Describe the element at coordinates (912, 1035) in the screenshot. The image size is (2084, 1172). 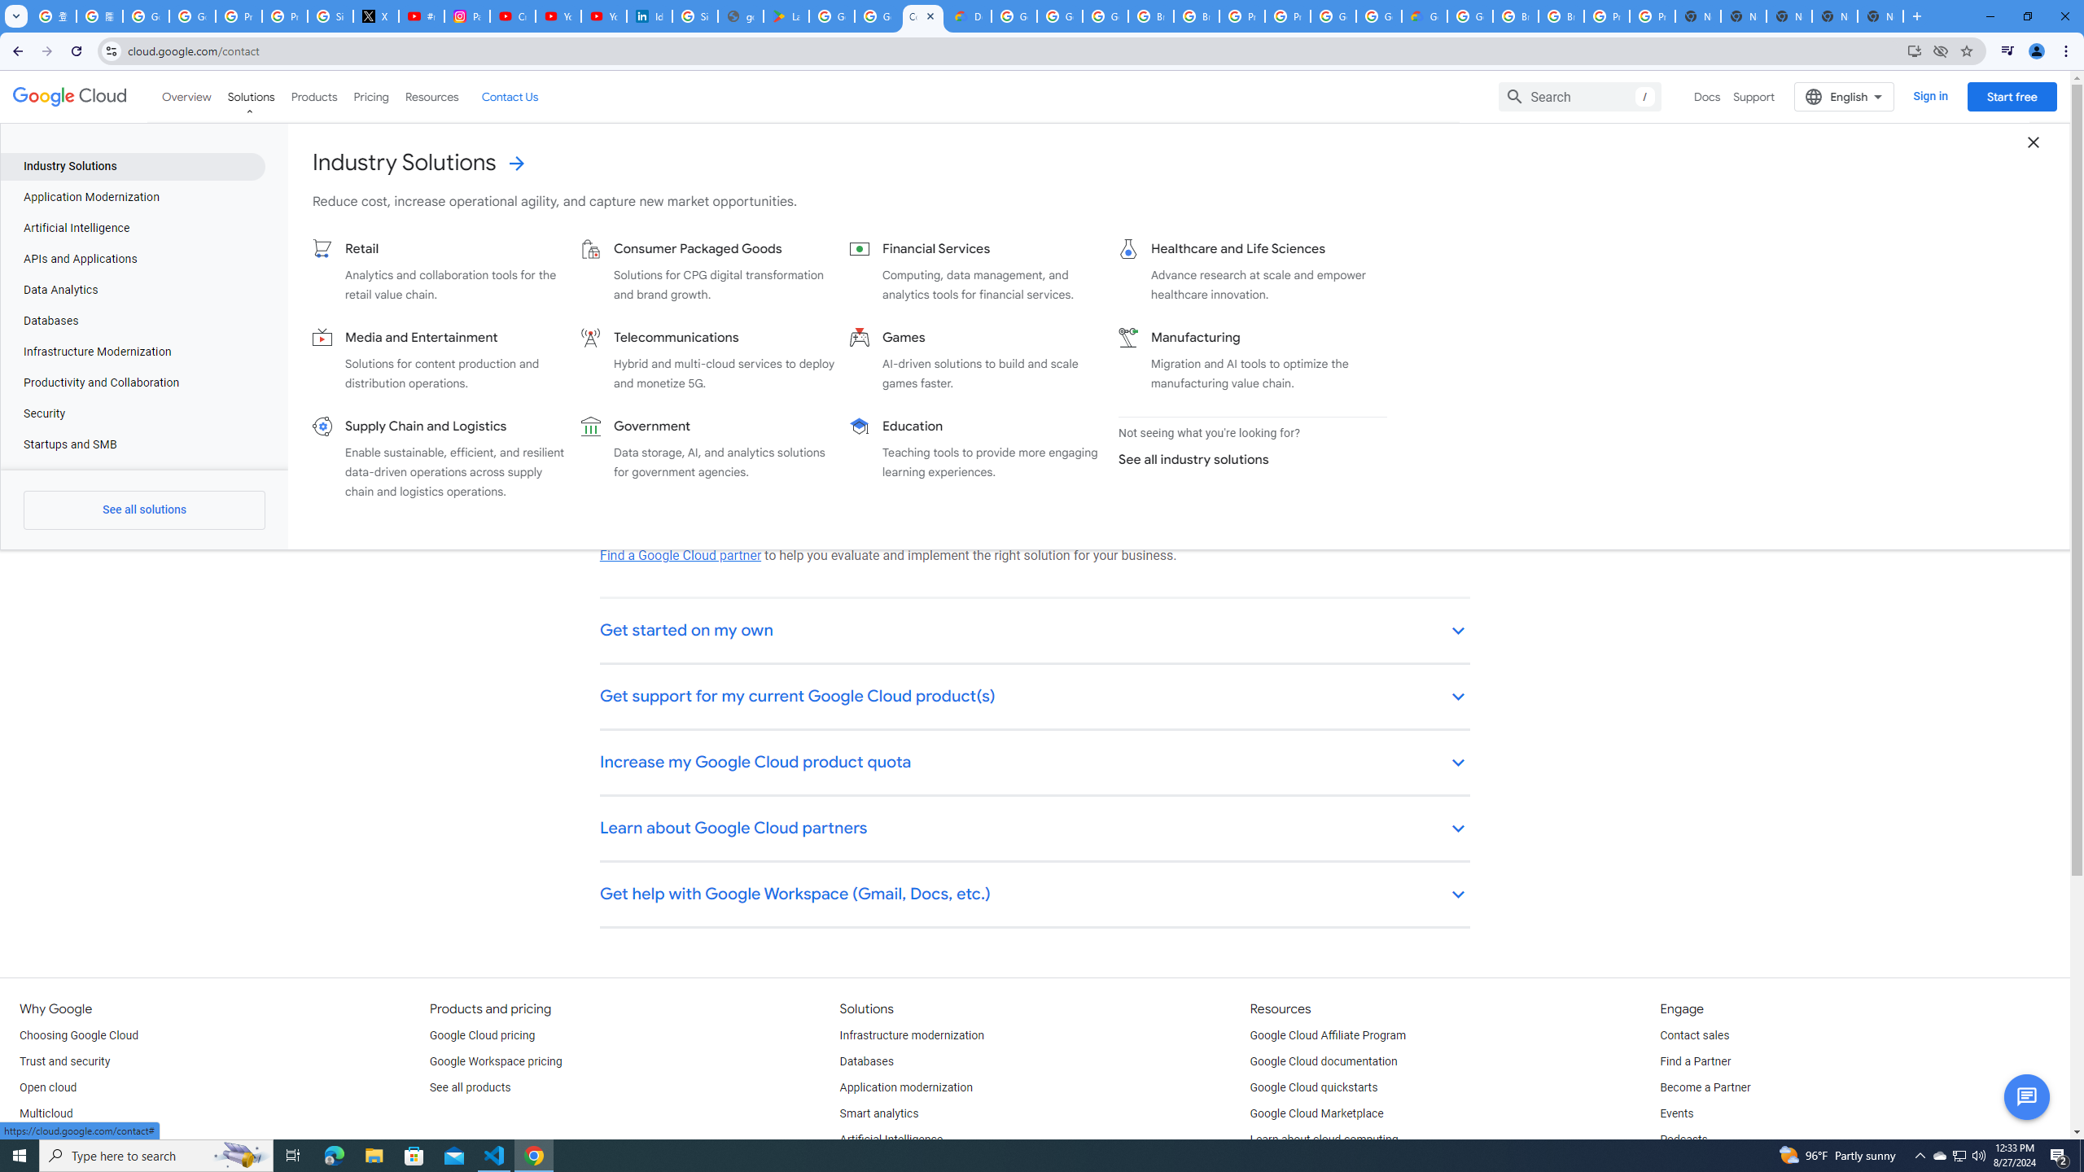
I see `Infrastructure modernization` at that location.